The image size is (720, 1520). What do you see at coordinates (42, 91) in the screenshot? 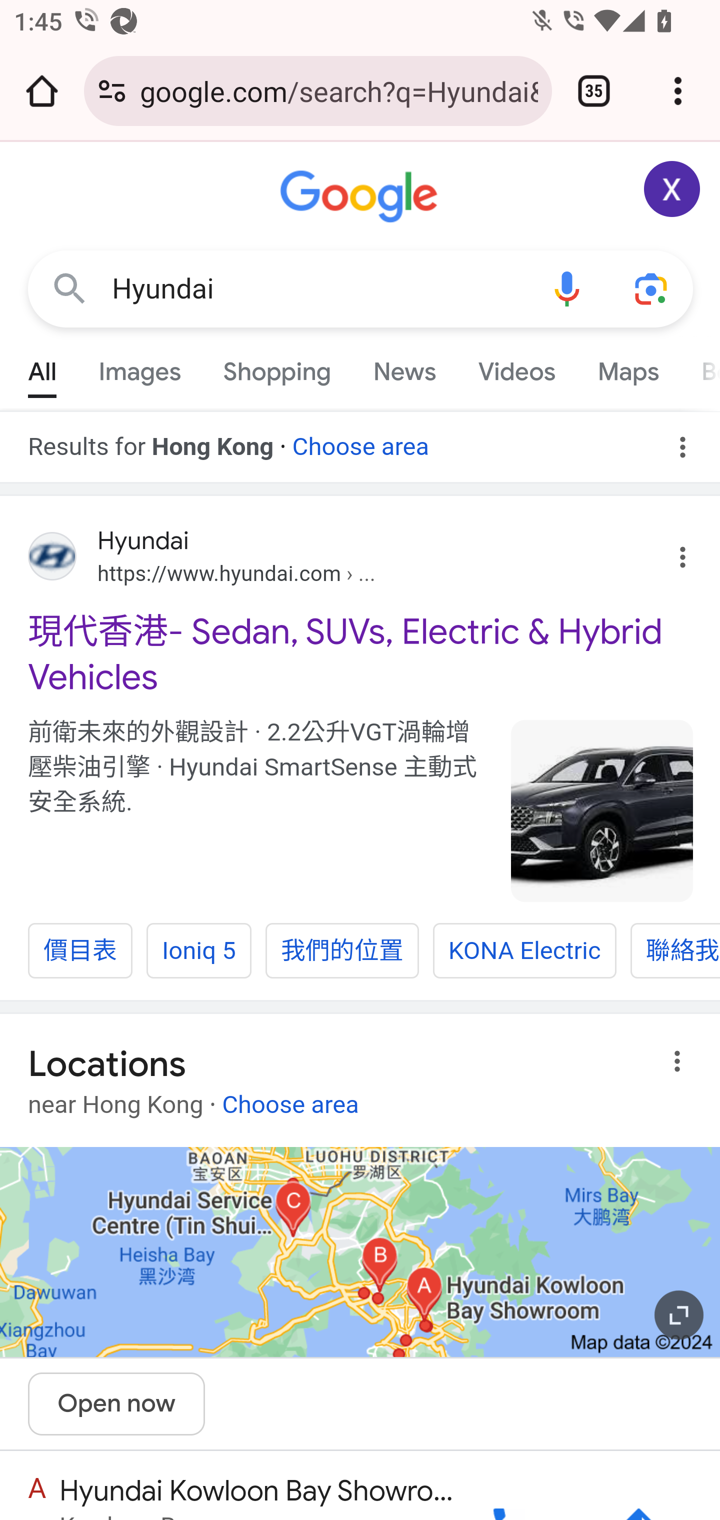
I see `Open the home page` at bounding box center [42, 91].